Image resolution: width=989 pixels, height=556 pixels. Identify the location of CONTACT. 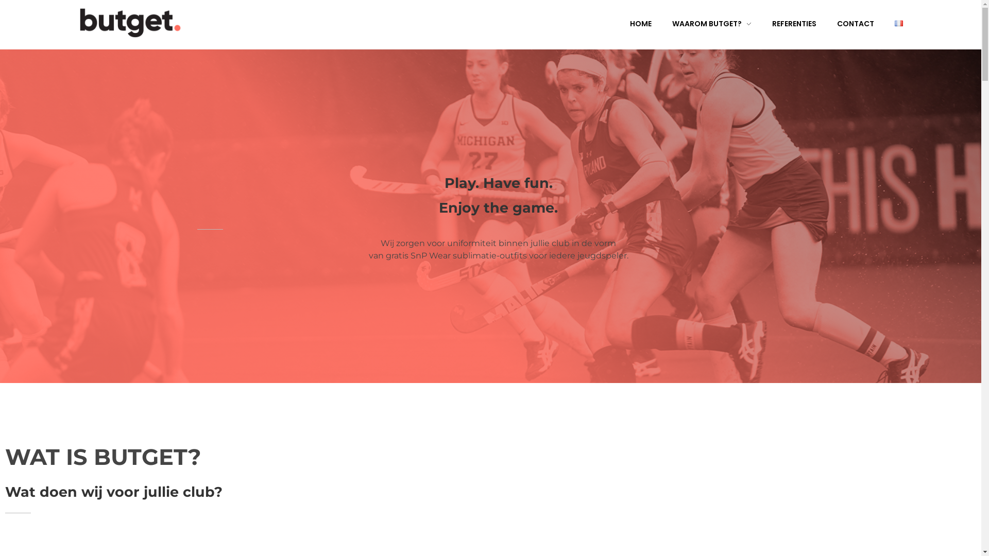
(845, 24).